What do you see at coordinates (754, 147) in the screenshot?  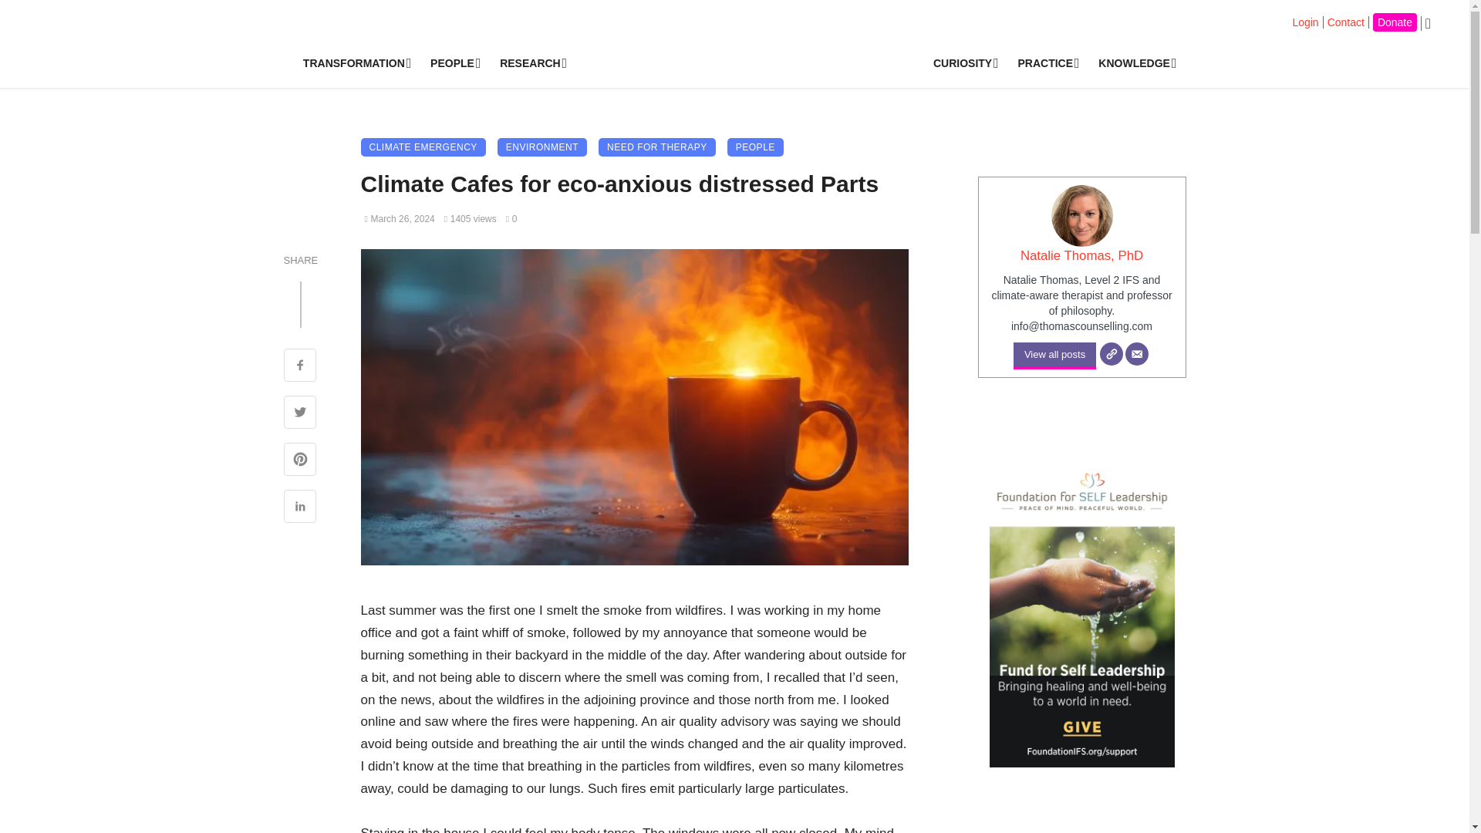 I see `PEOPLE` at bounding box center [754, 147].